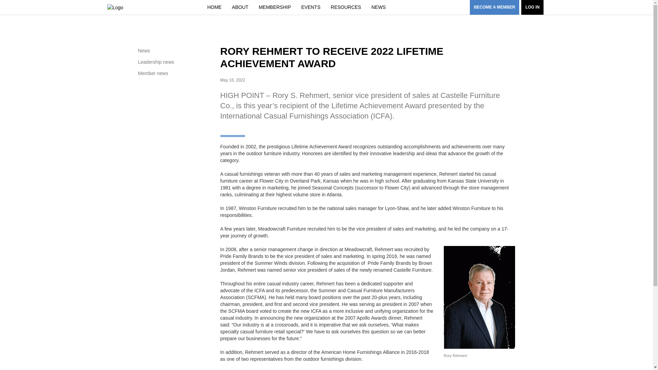 This screenshot has width=658, height=370. I want to click on LOG IN, so click(532, 8).